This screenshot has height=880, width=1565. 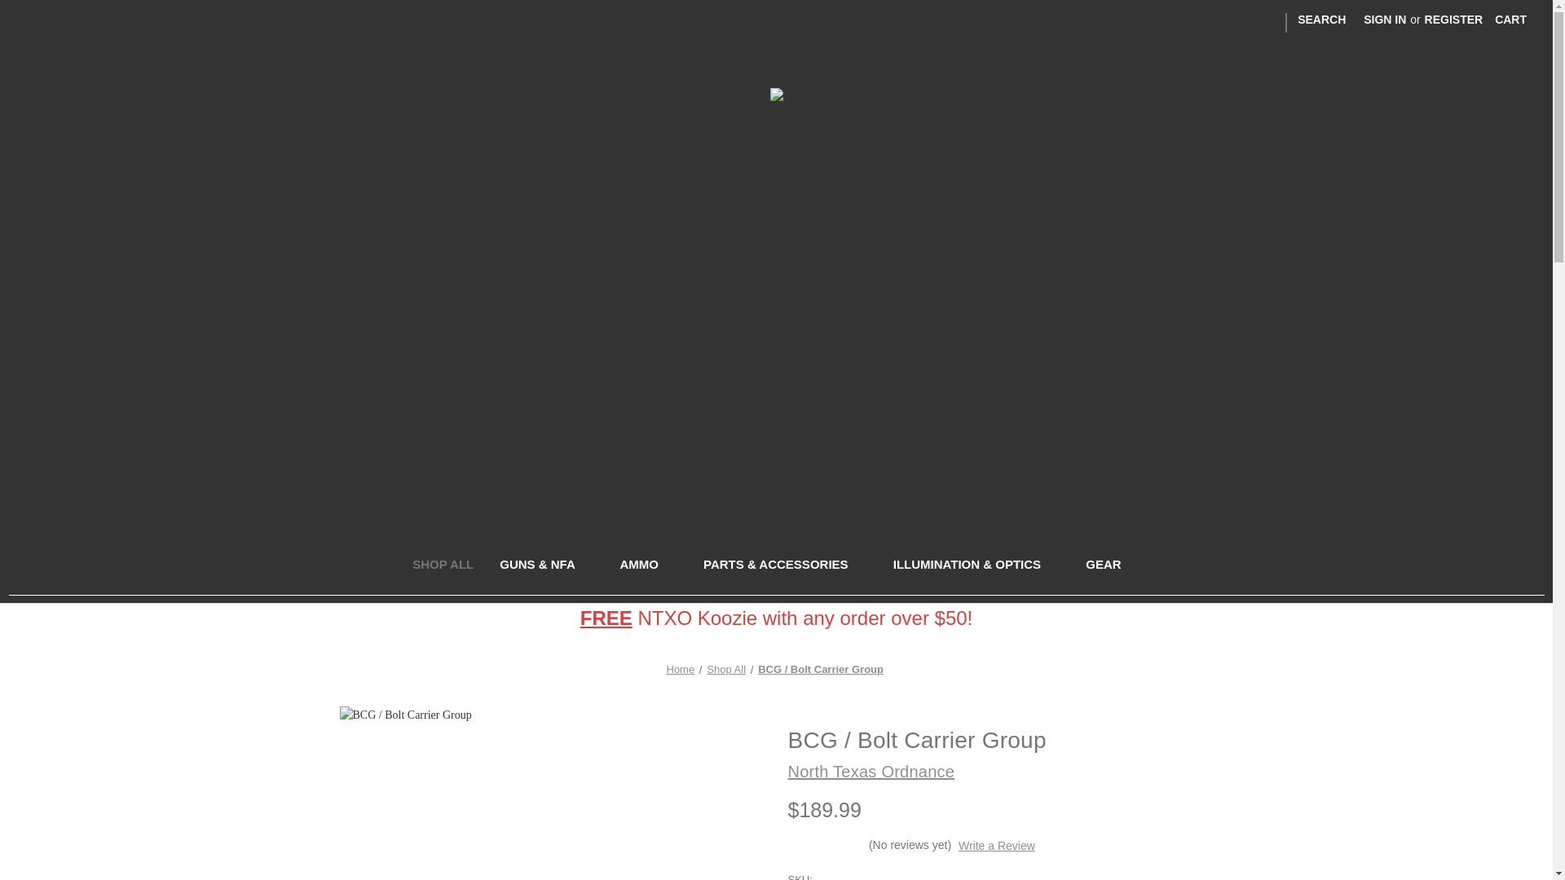 What do you see at coordinates (1454, 20) in the screenshot?
I see `REGISTER` at bounding box center [1454, 20].